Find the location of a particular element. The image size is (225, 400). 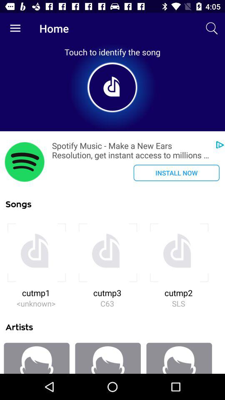

choose install now item is located at coordinates (176, 172).